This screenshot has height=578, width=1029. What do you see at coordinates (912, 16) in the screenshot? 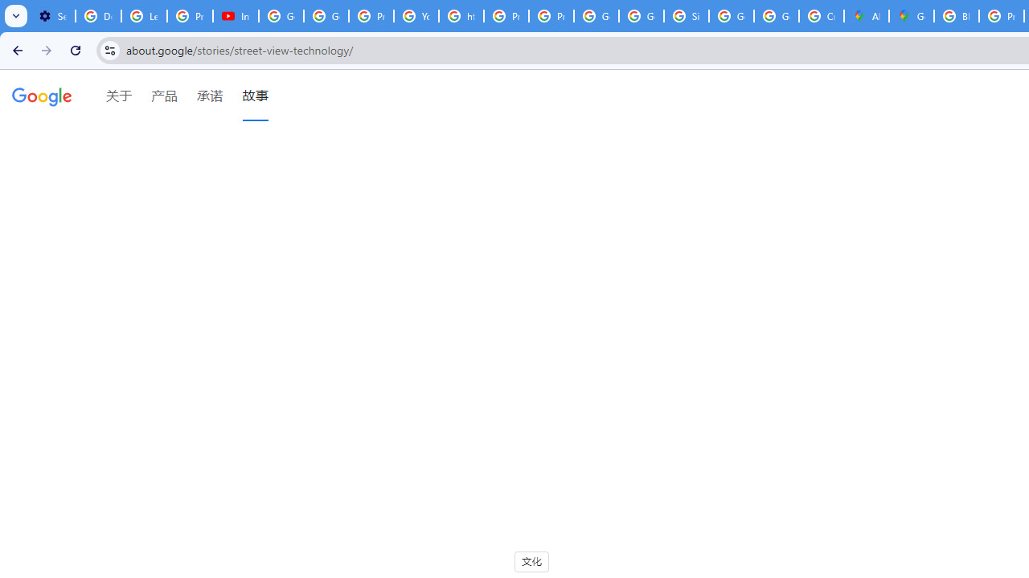
I see `Google Maps` at bounding box center [912, 16].